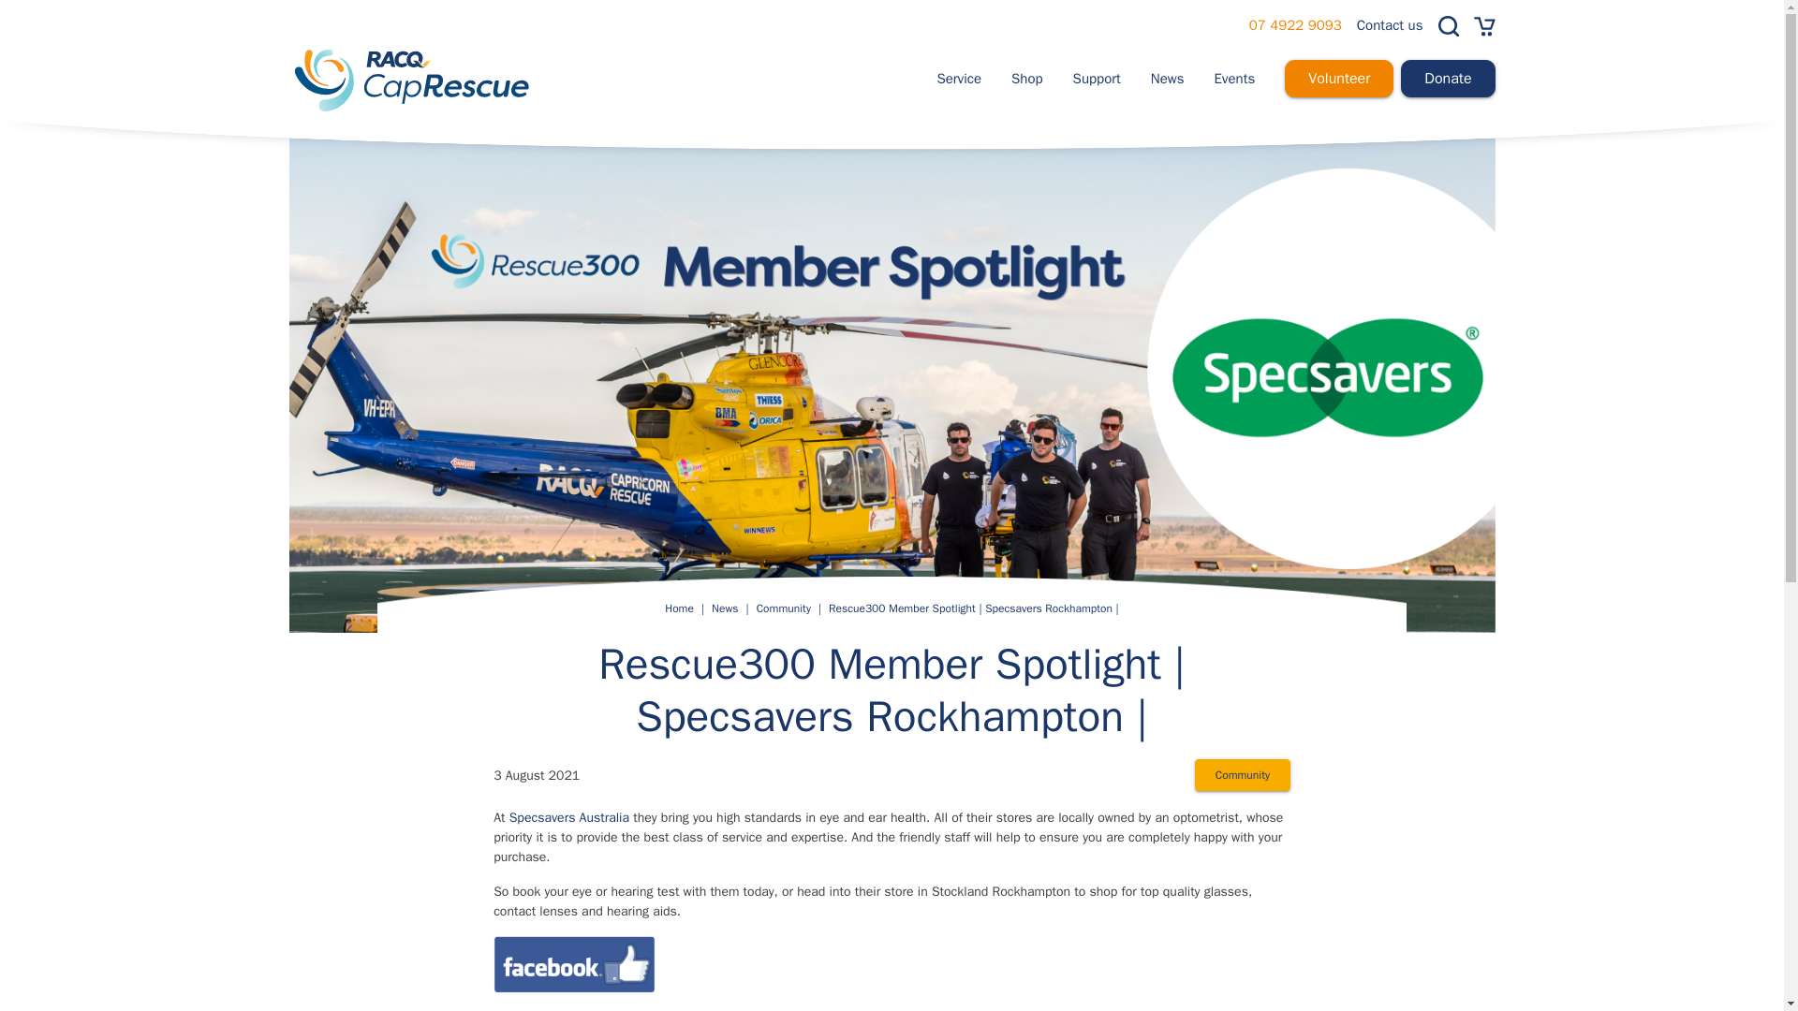 Image resolution: width=1798 pixels, height=1011 pixels. What do you see at coordinates (1026, 78) in the screenshot?
I see `Shop` at bounding box center [1026, 78].